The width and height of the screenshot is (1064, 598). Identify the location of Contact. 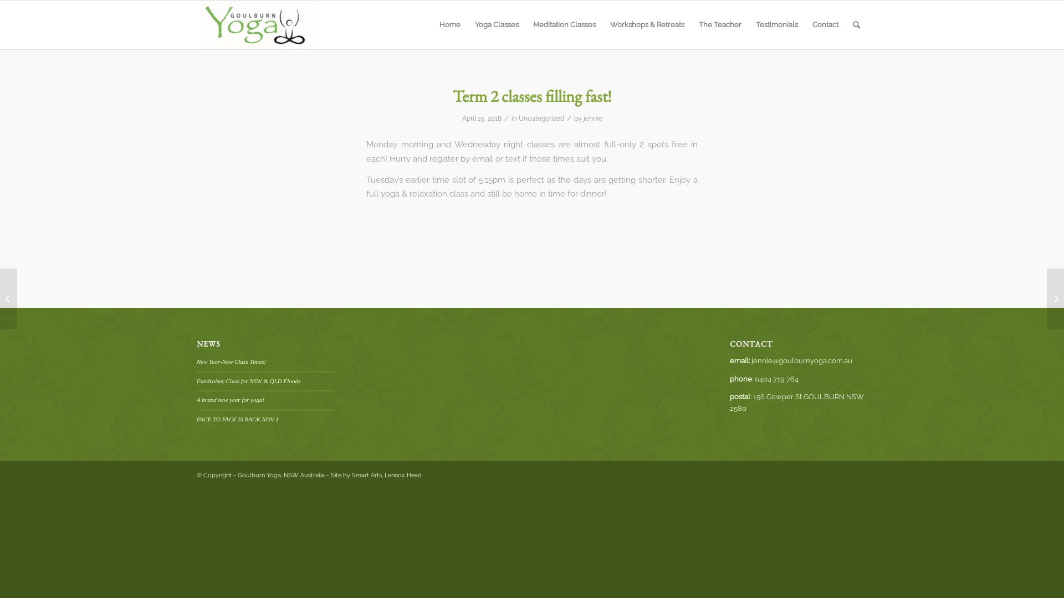
(826, 25).